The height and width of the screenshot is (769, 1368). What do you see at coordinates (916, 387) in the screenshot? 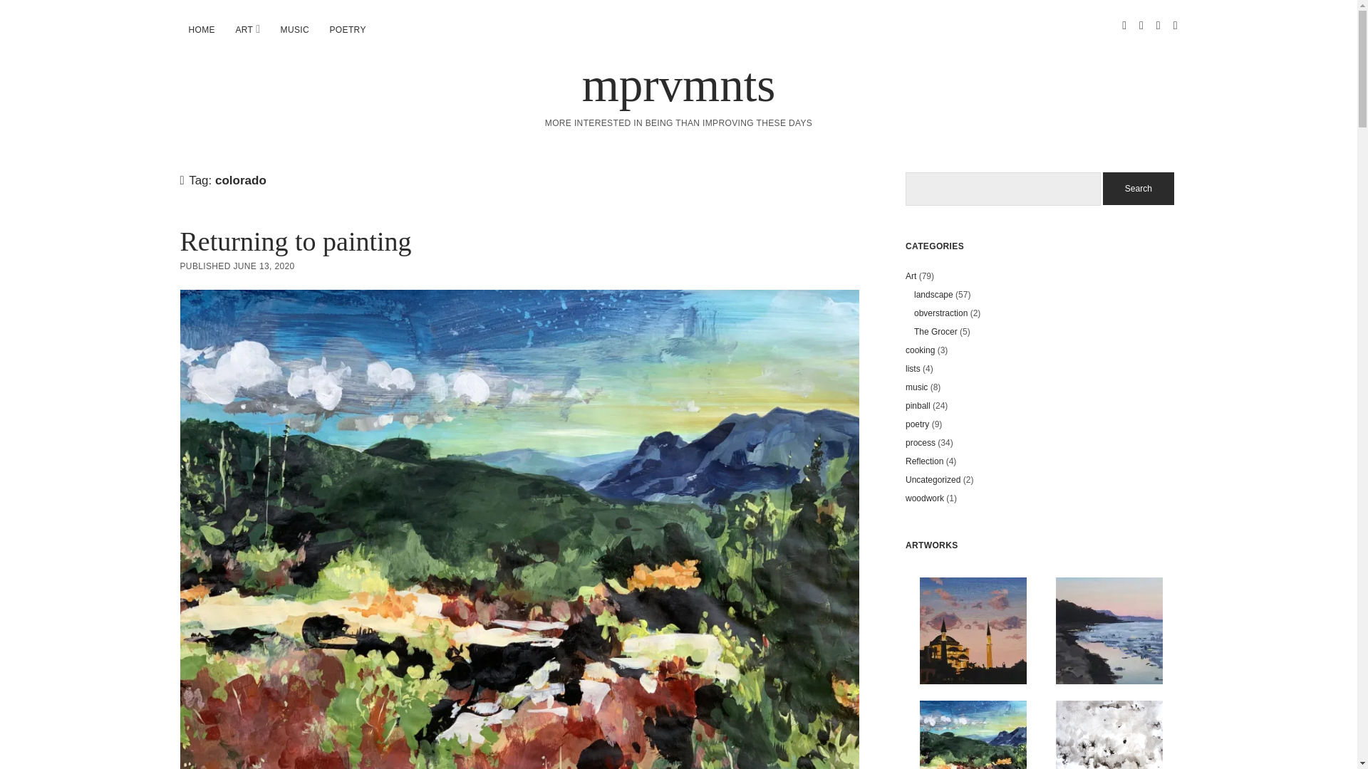
I see `music` at bounding box center [916, 387].